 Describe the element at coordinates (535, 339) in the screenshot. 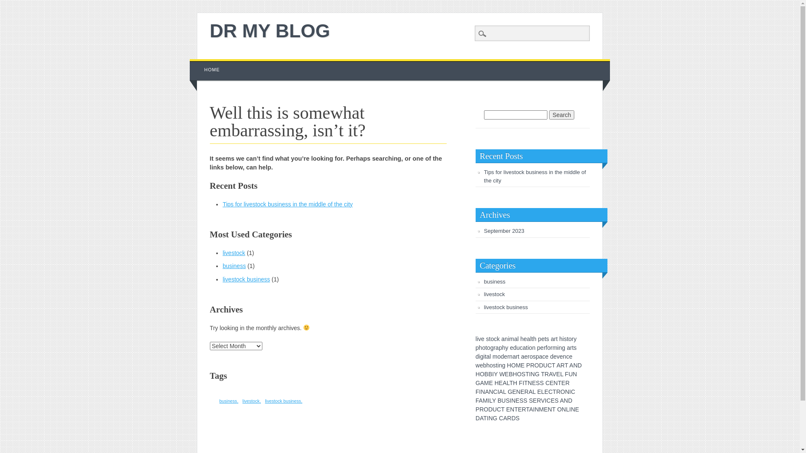

I see `h` at that location.